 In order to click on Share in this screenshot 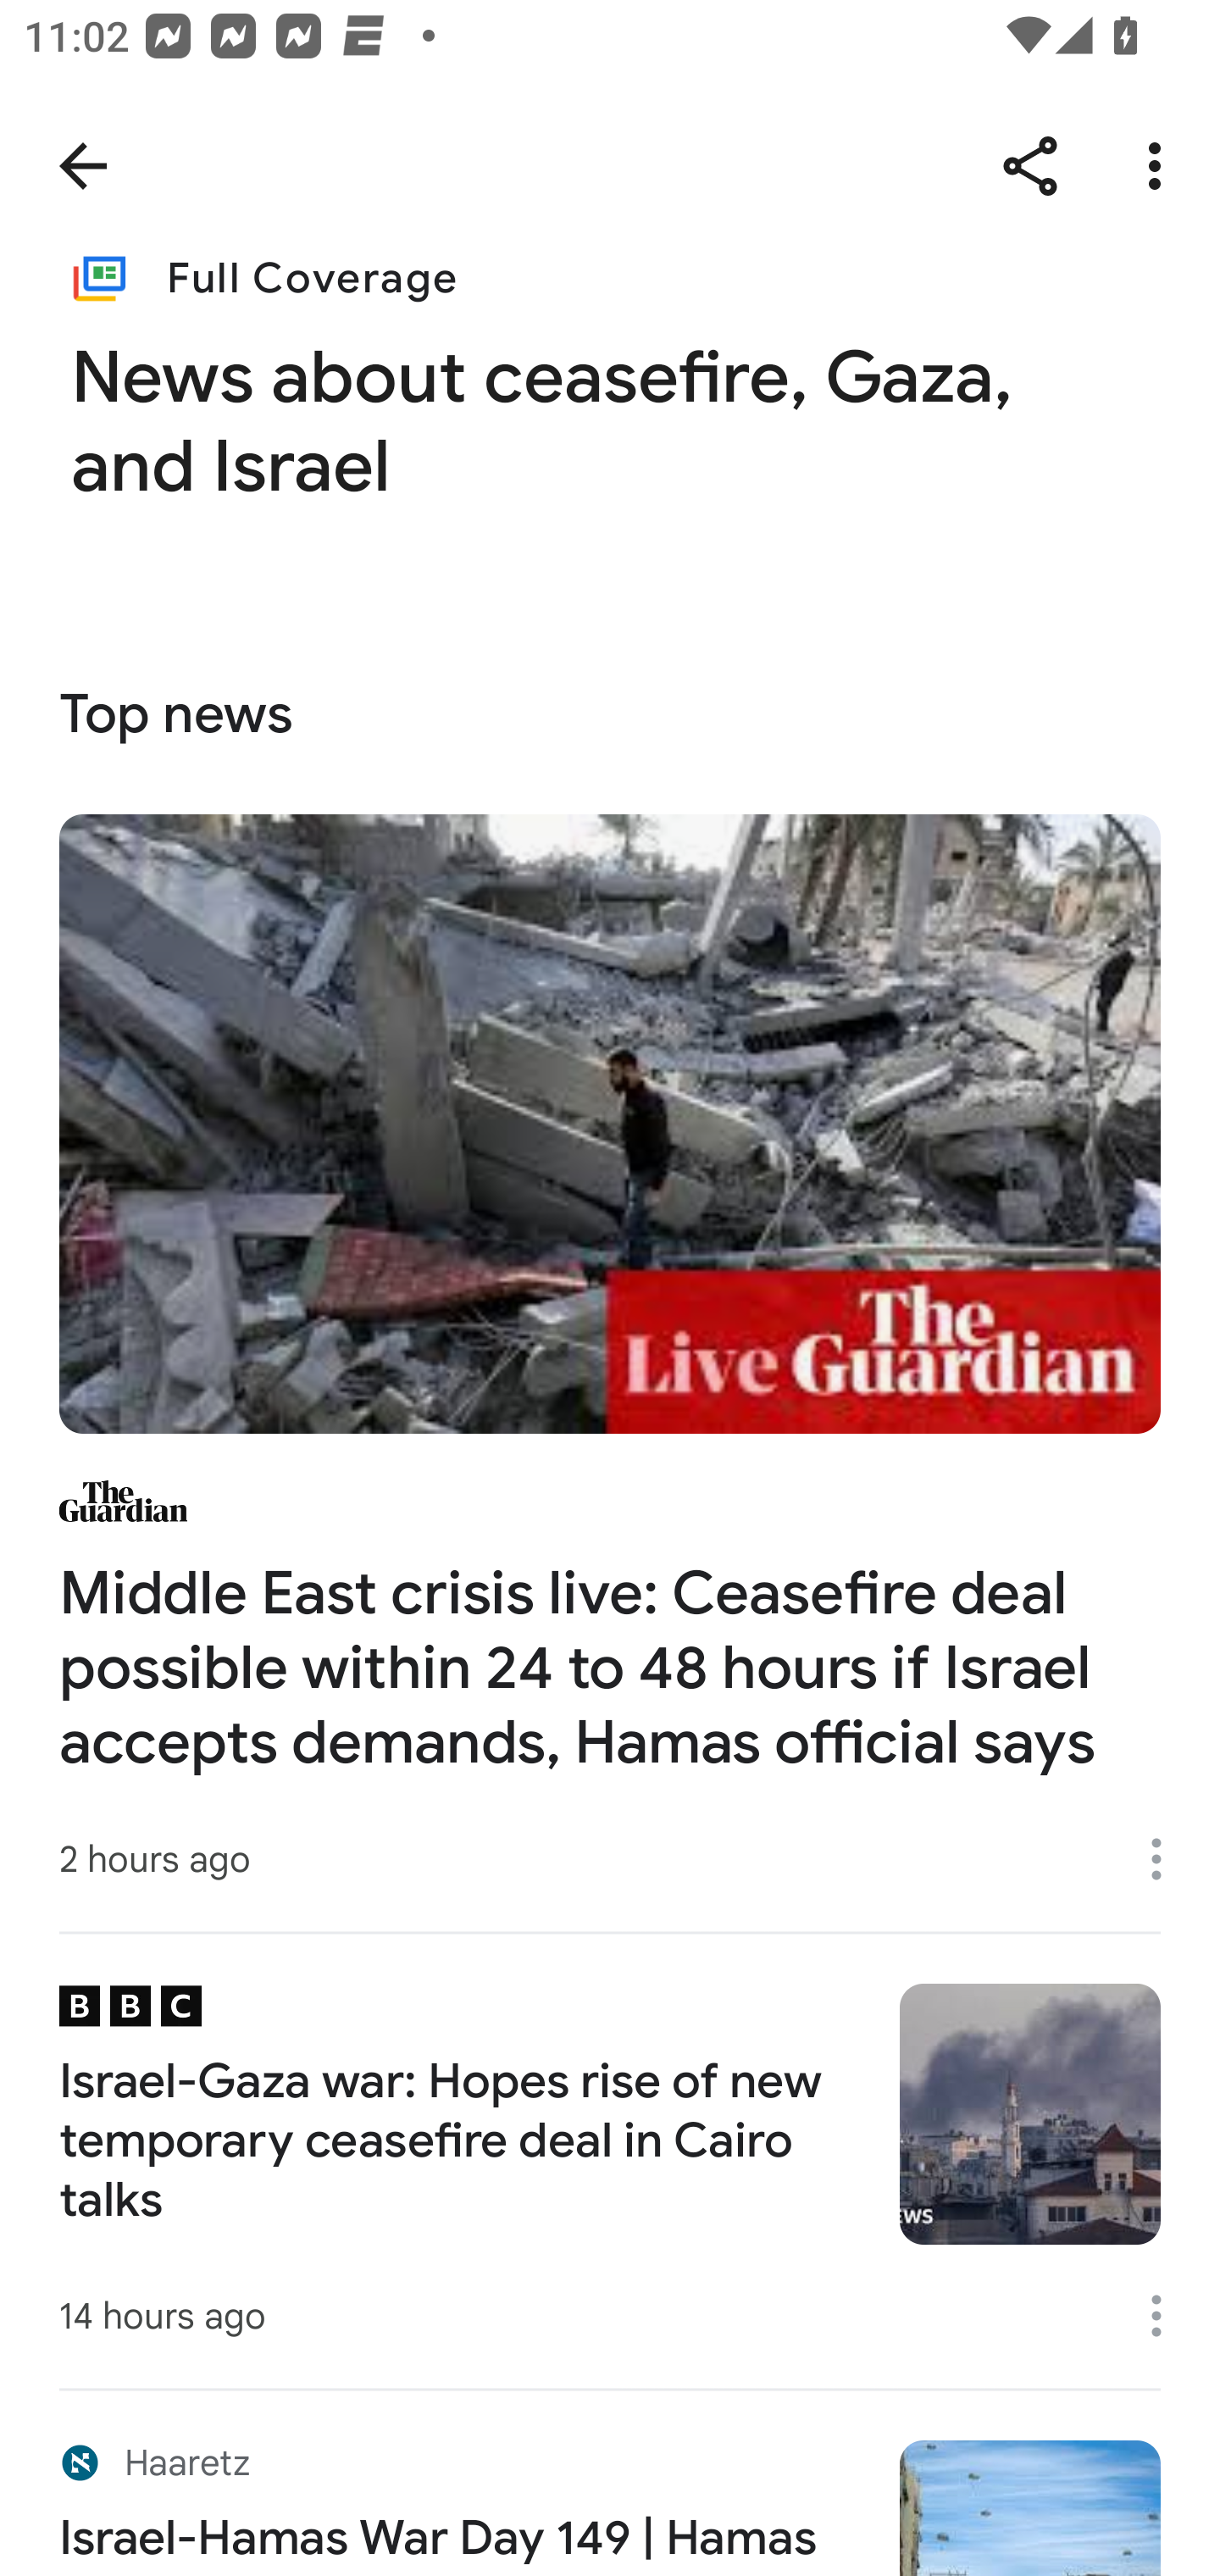, I will do `click(1030, 166)`.